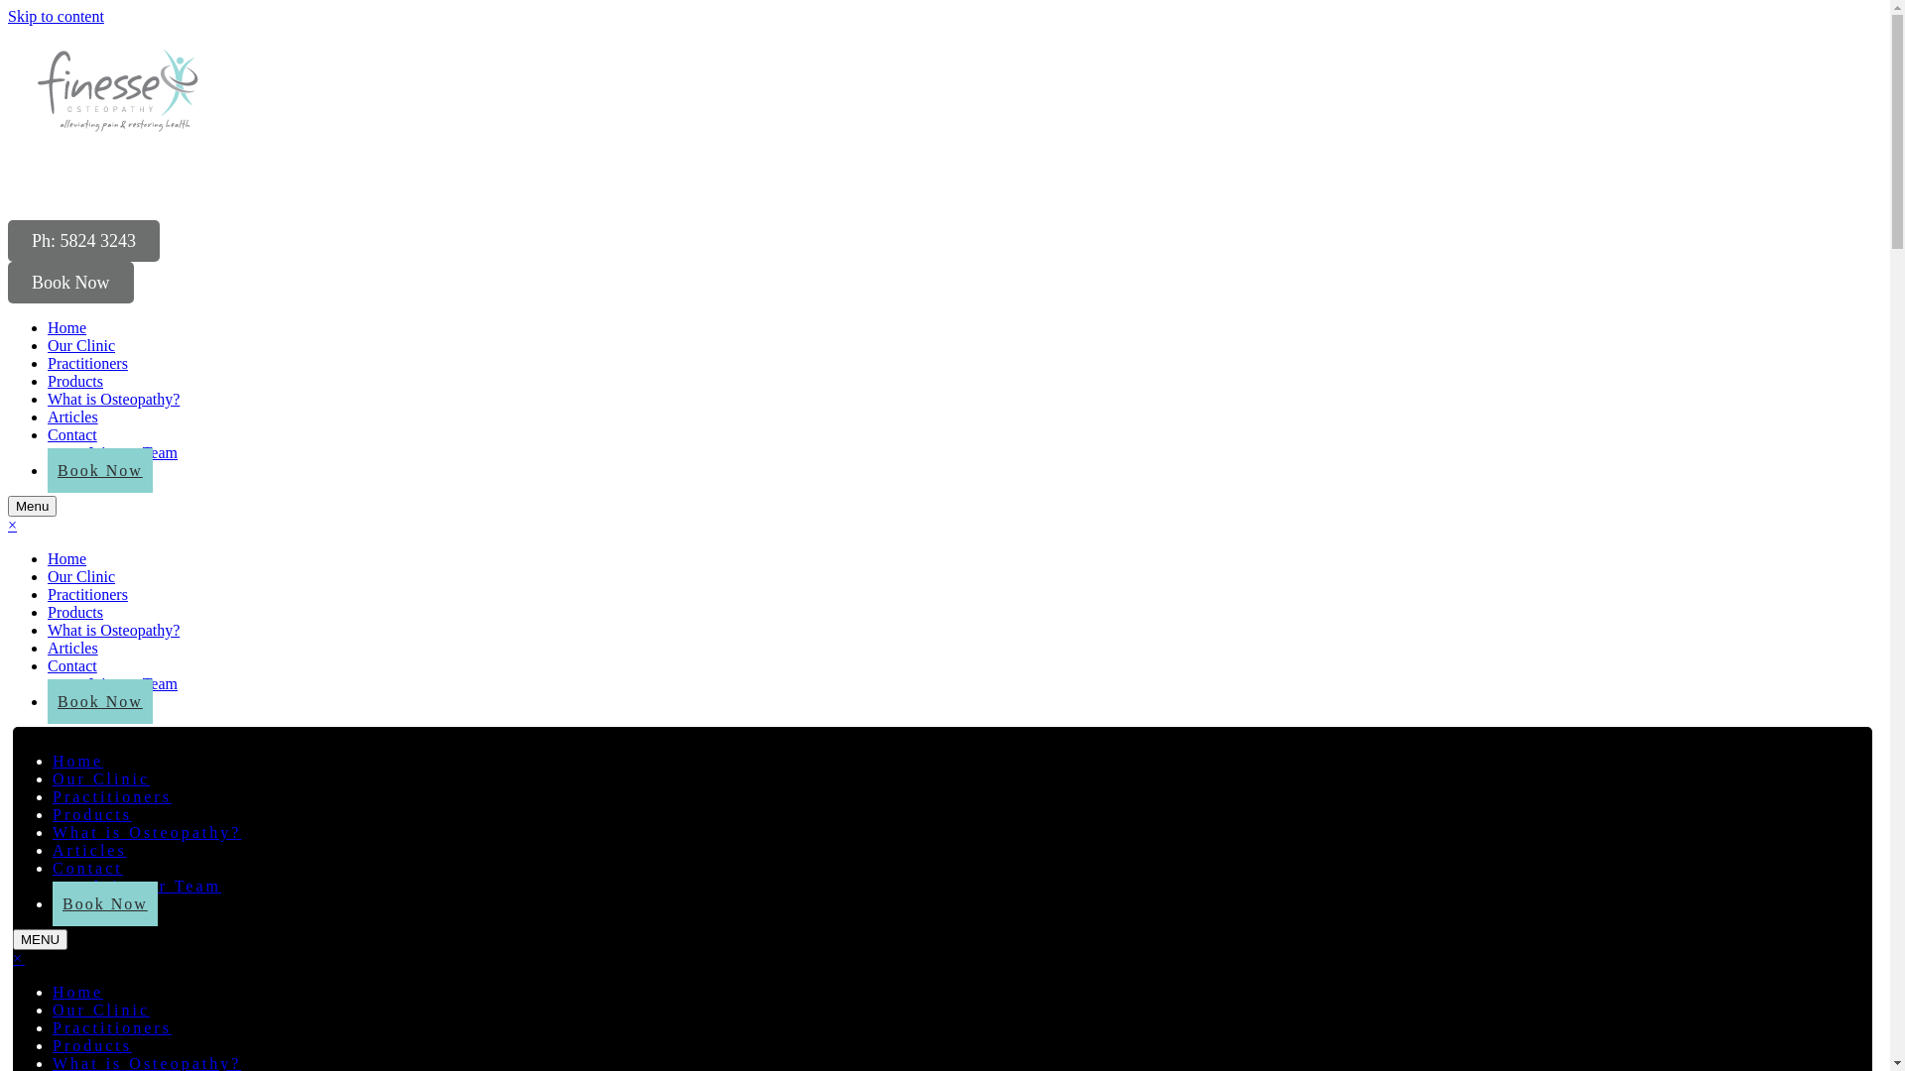 This screenshot has width=1905, height=1071. I want to click on Articles, so click(89, 851).